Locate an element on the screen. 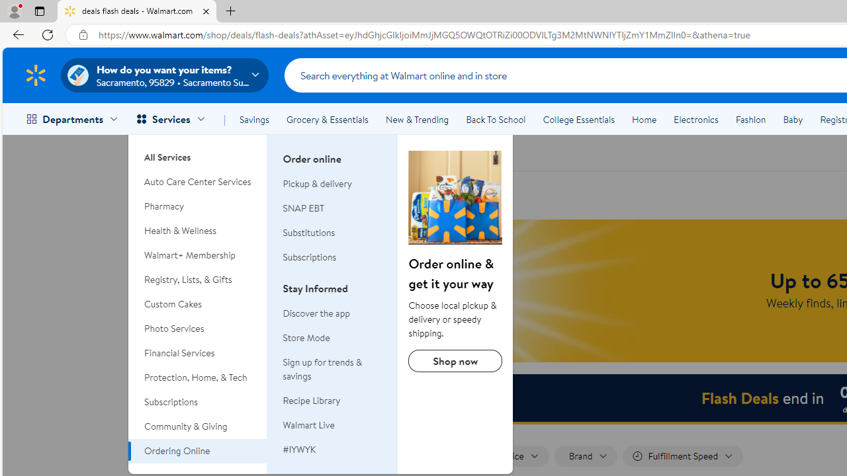 Image resolution: width=847 pixels, height=476 pixels. Sign up for trends & savings is located at coordinates (332, 369).